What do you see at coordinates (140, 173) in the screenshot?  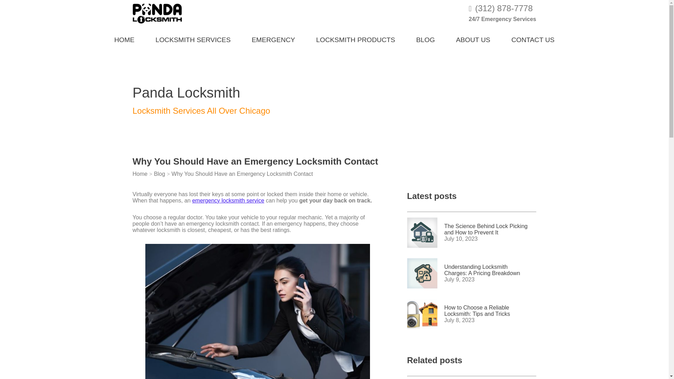 I see `Home` at bounding box center [140, 173].